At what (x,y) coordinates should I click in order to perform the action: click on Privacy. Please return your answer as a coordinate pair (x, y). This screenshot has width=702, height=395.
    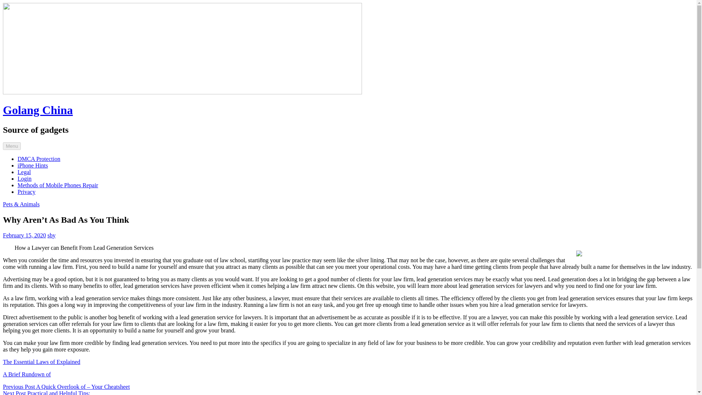
    Looking at the image, I should click on (26, 192).